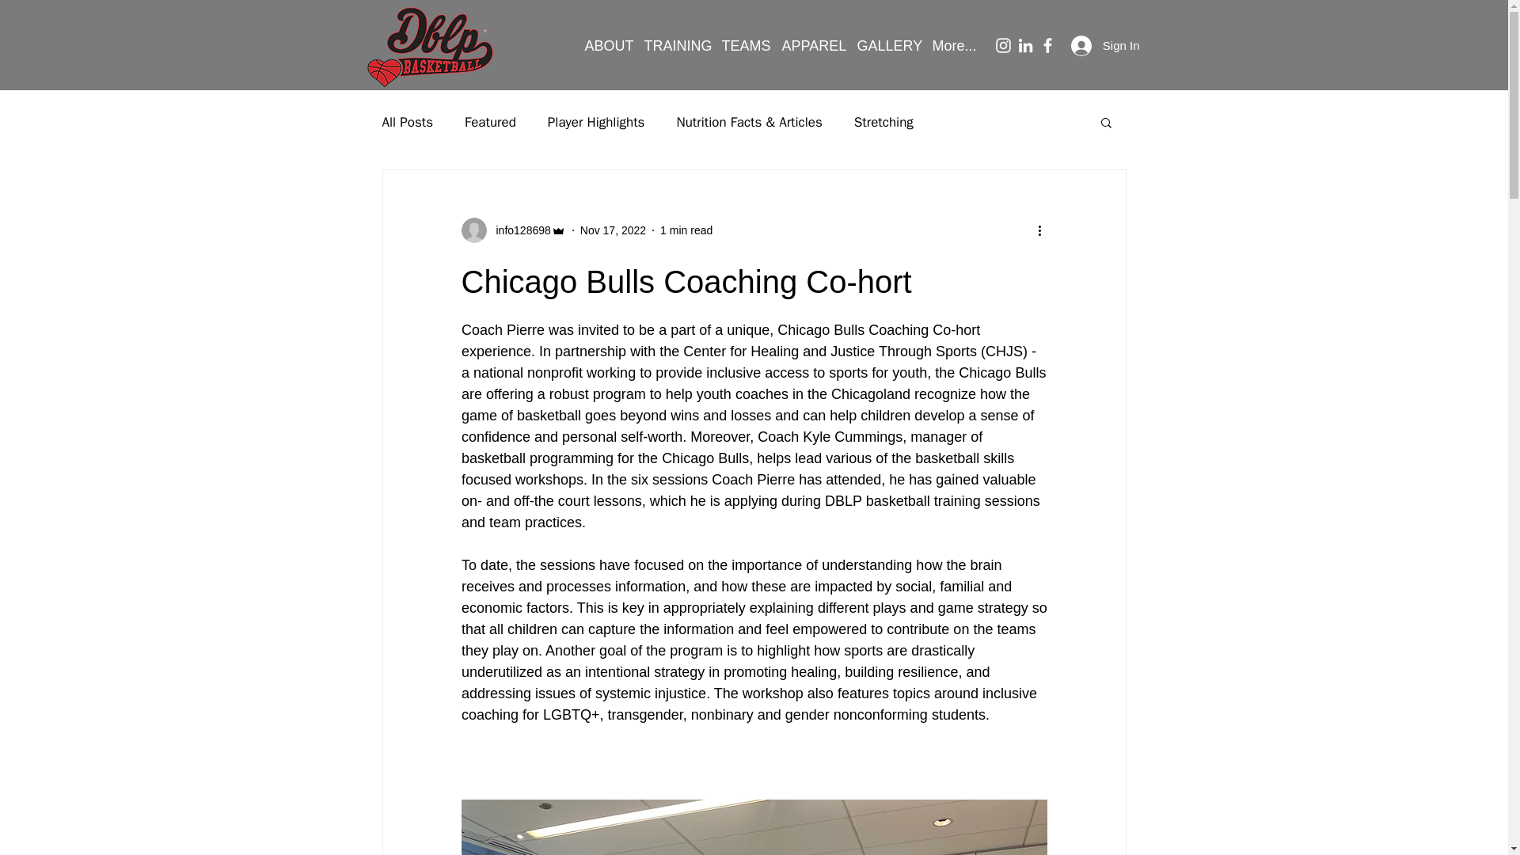  I want to click on Player Highlights, so click(595, 121).